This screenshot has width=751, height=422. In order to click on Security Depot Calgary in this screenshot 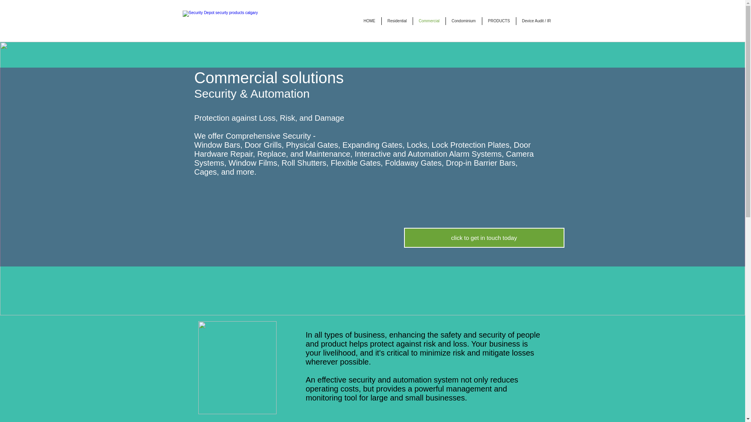, I will do `click(254, 20)`.